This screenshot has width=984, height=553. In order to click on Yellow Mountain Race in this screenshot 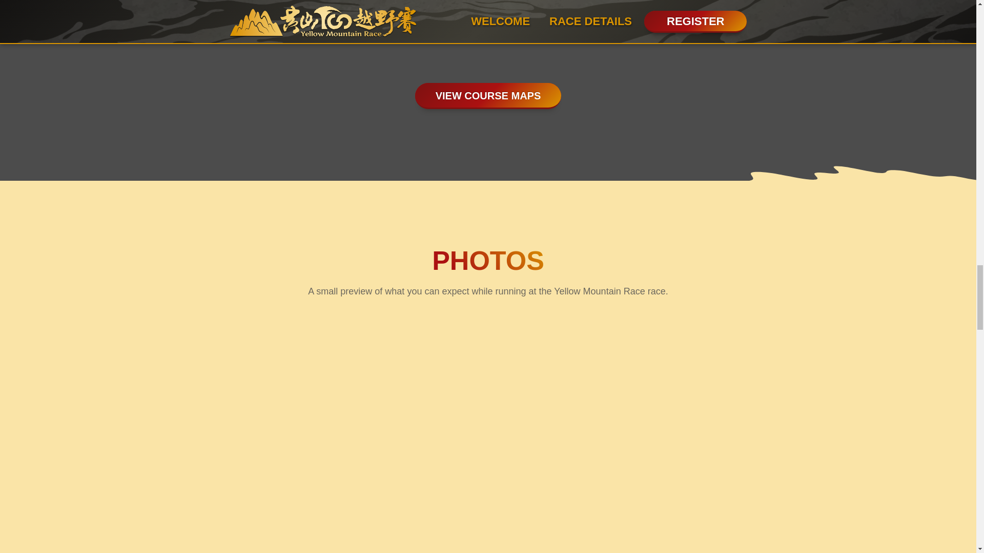, I will do `click(133, 519)`.